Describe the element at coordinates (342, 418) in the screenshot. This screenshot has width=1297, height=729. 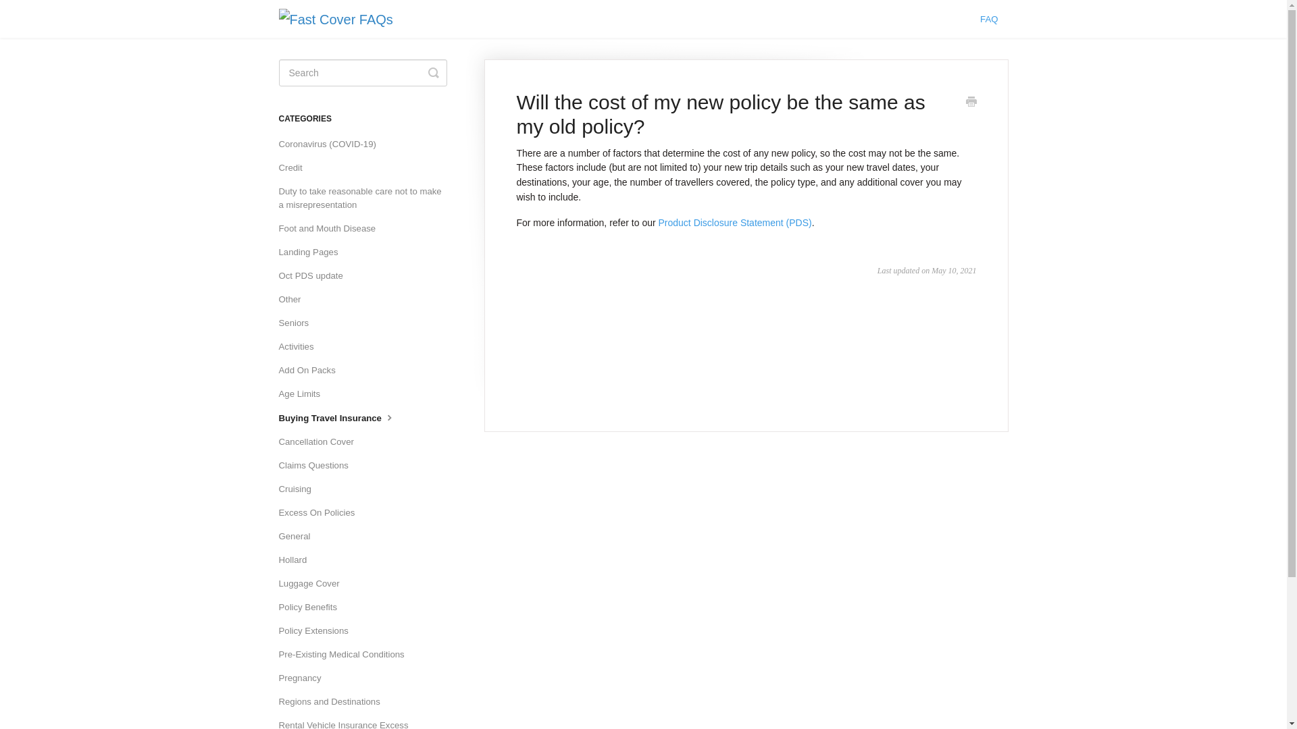
I see `Buying Travel Insurance` at that location.